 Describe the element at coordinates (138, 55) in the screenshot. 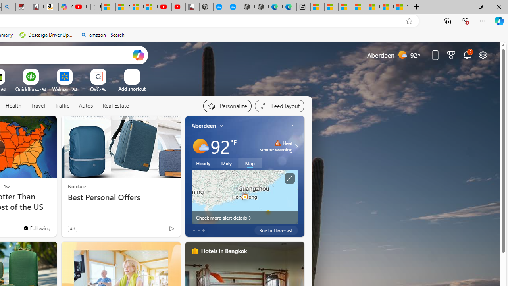

I see `Open Copilot` at that location.